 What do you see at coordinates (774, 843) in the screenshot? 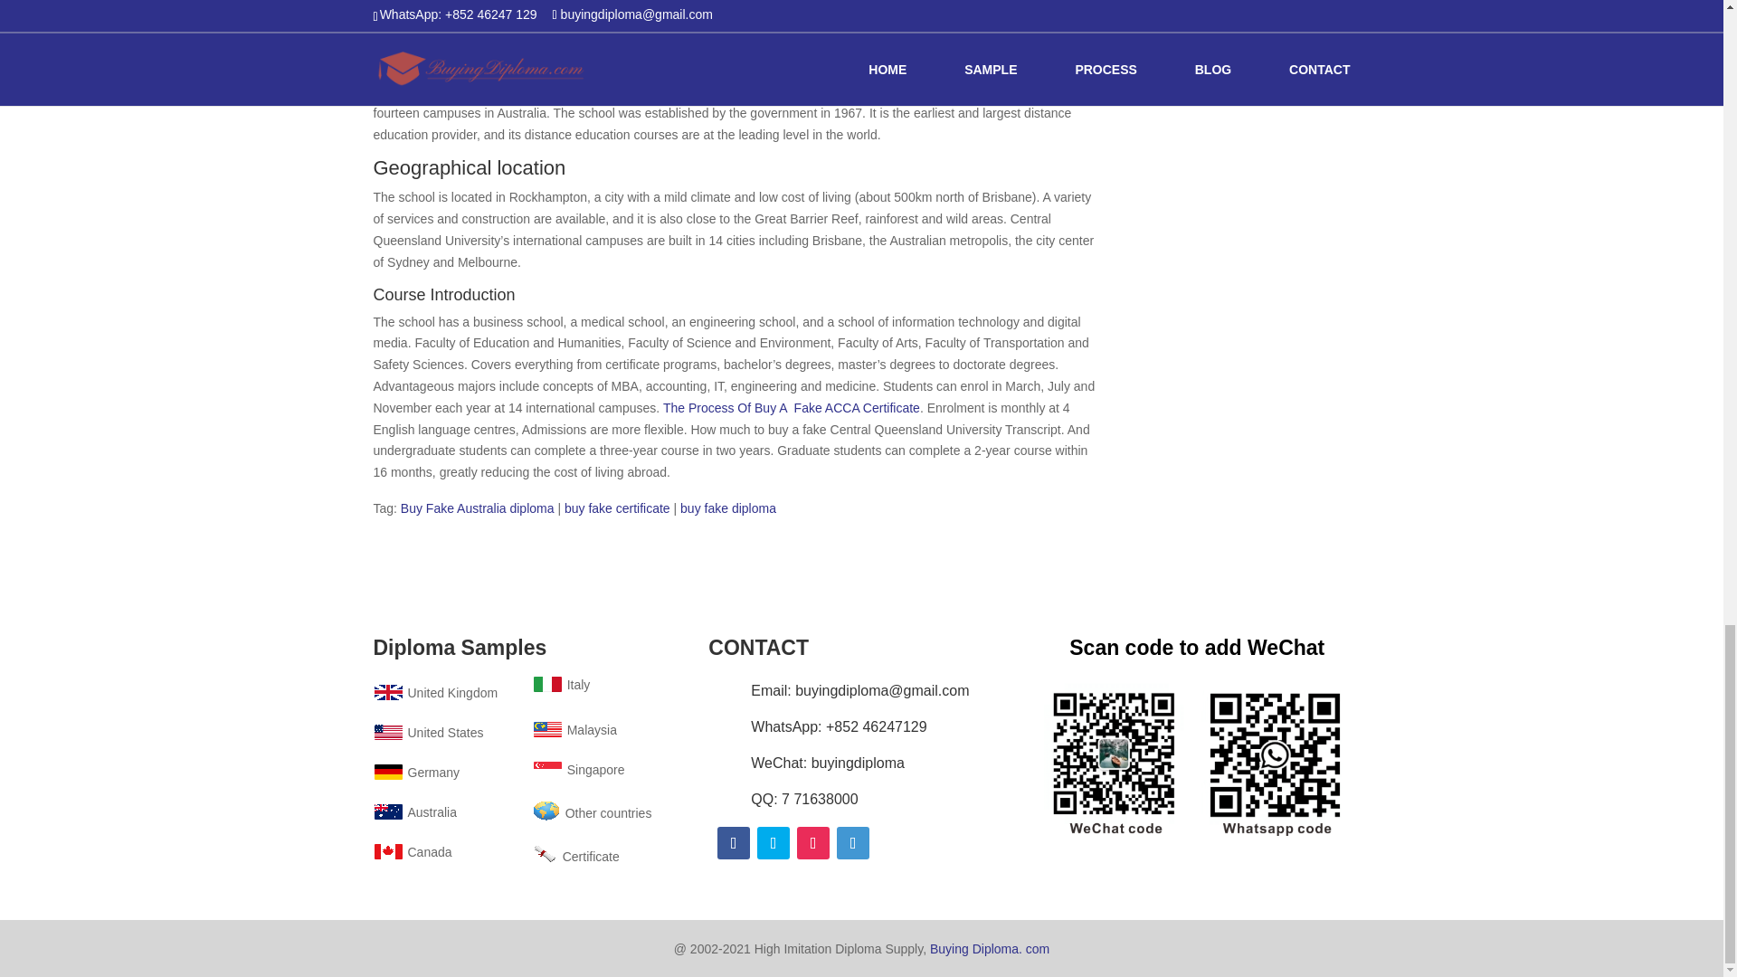
I see `Follow on Twitter` at bounding box center [774, 843].